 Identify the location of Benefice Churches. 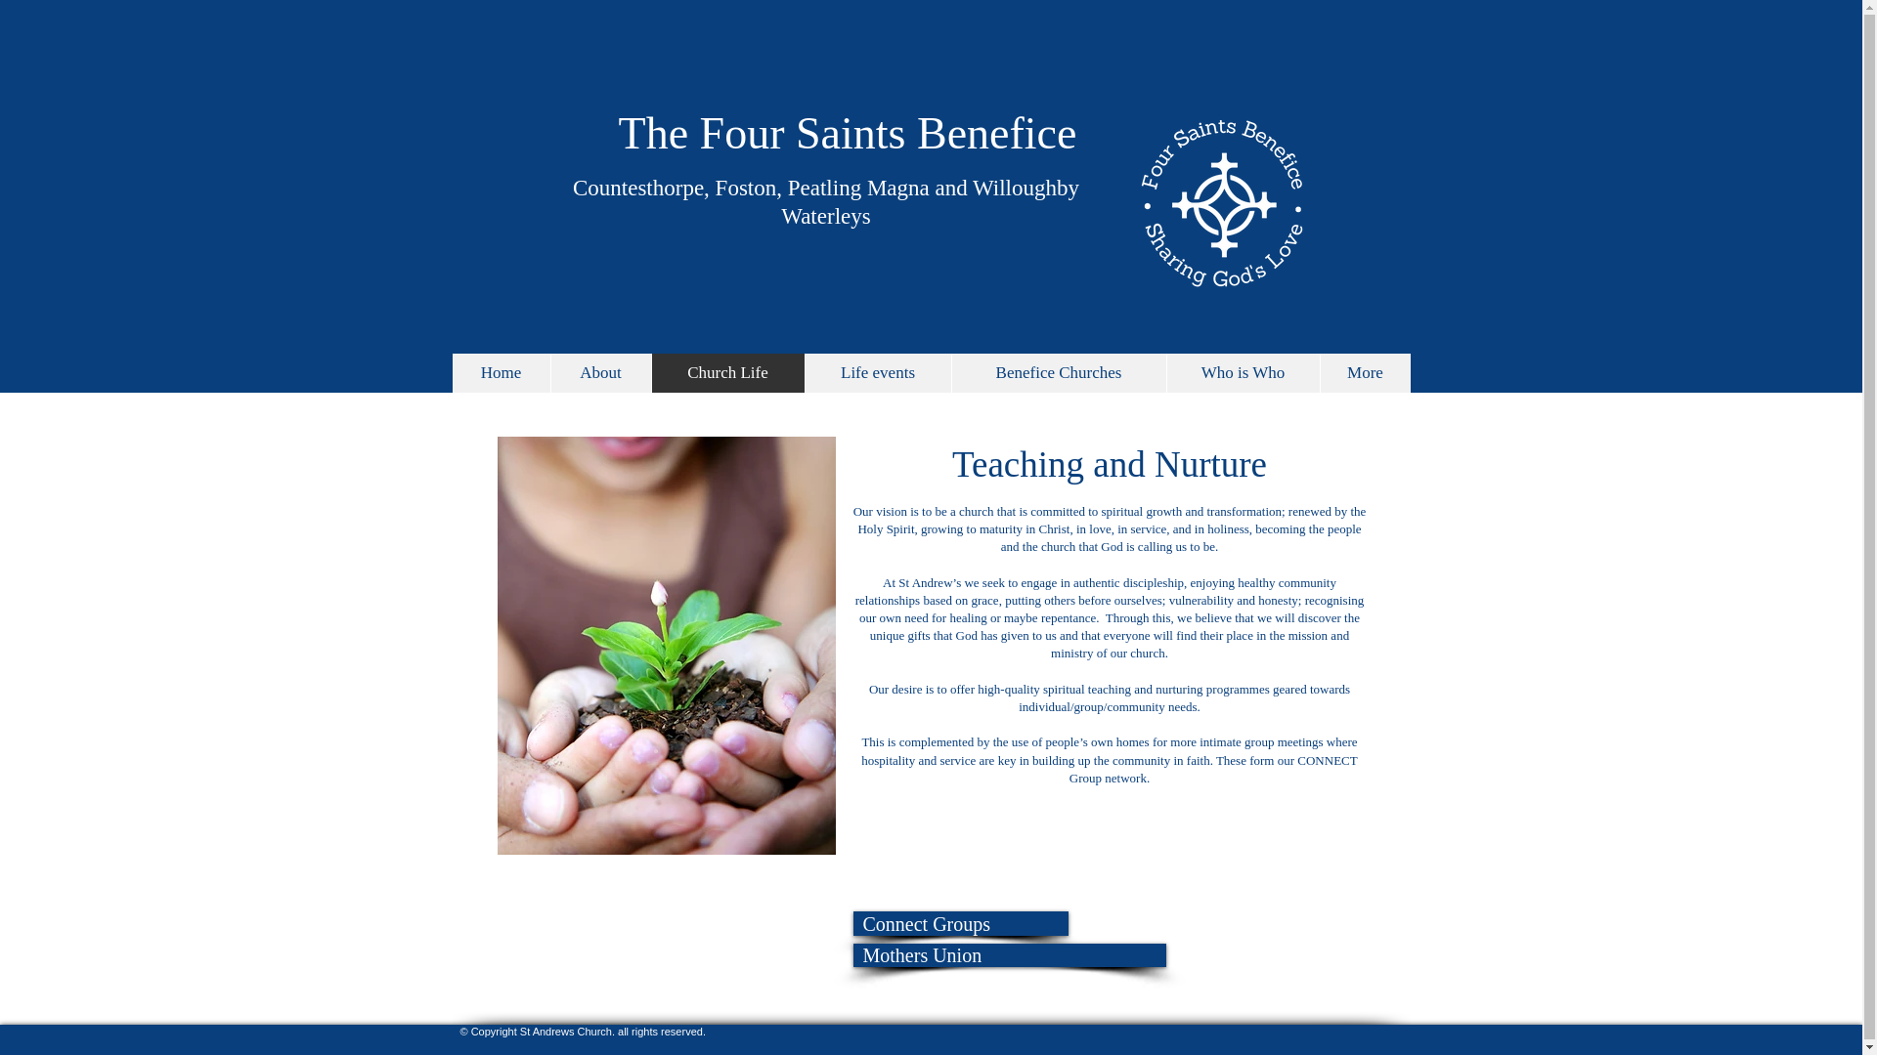
(1058, 372).